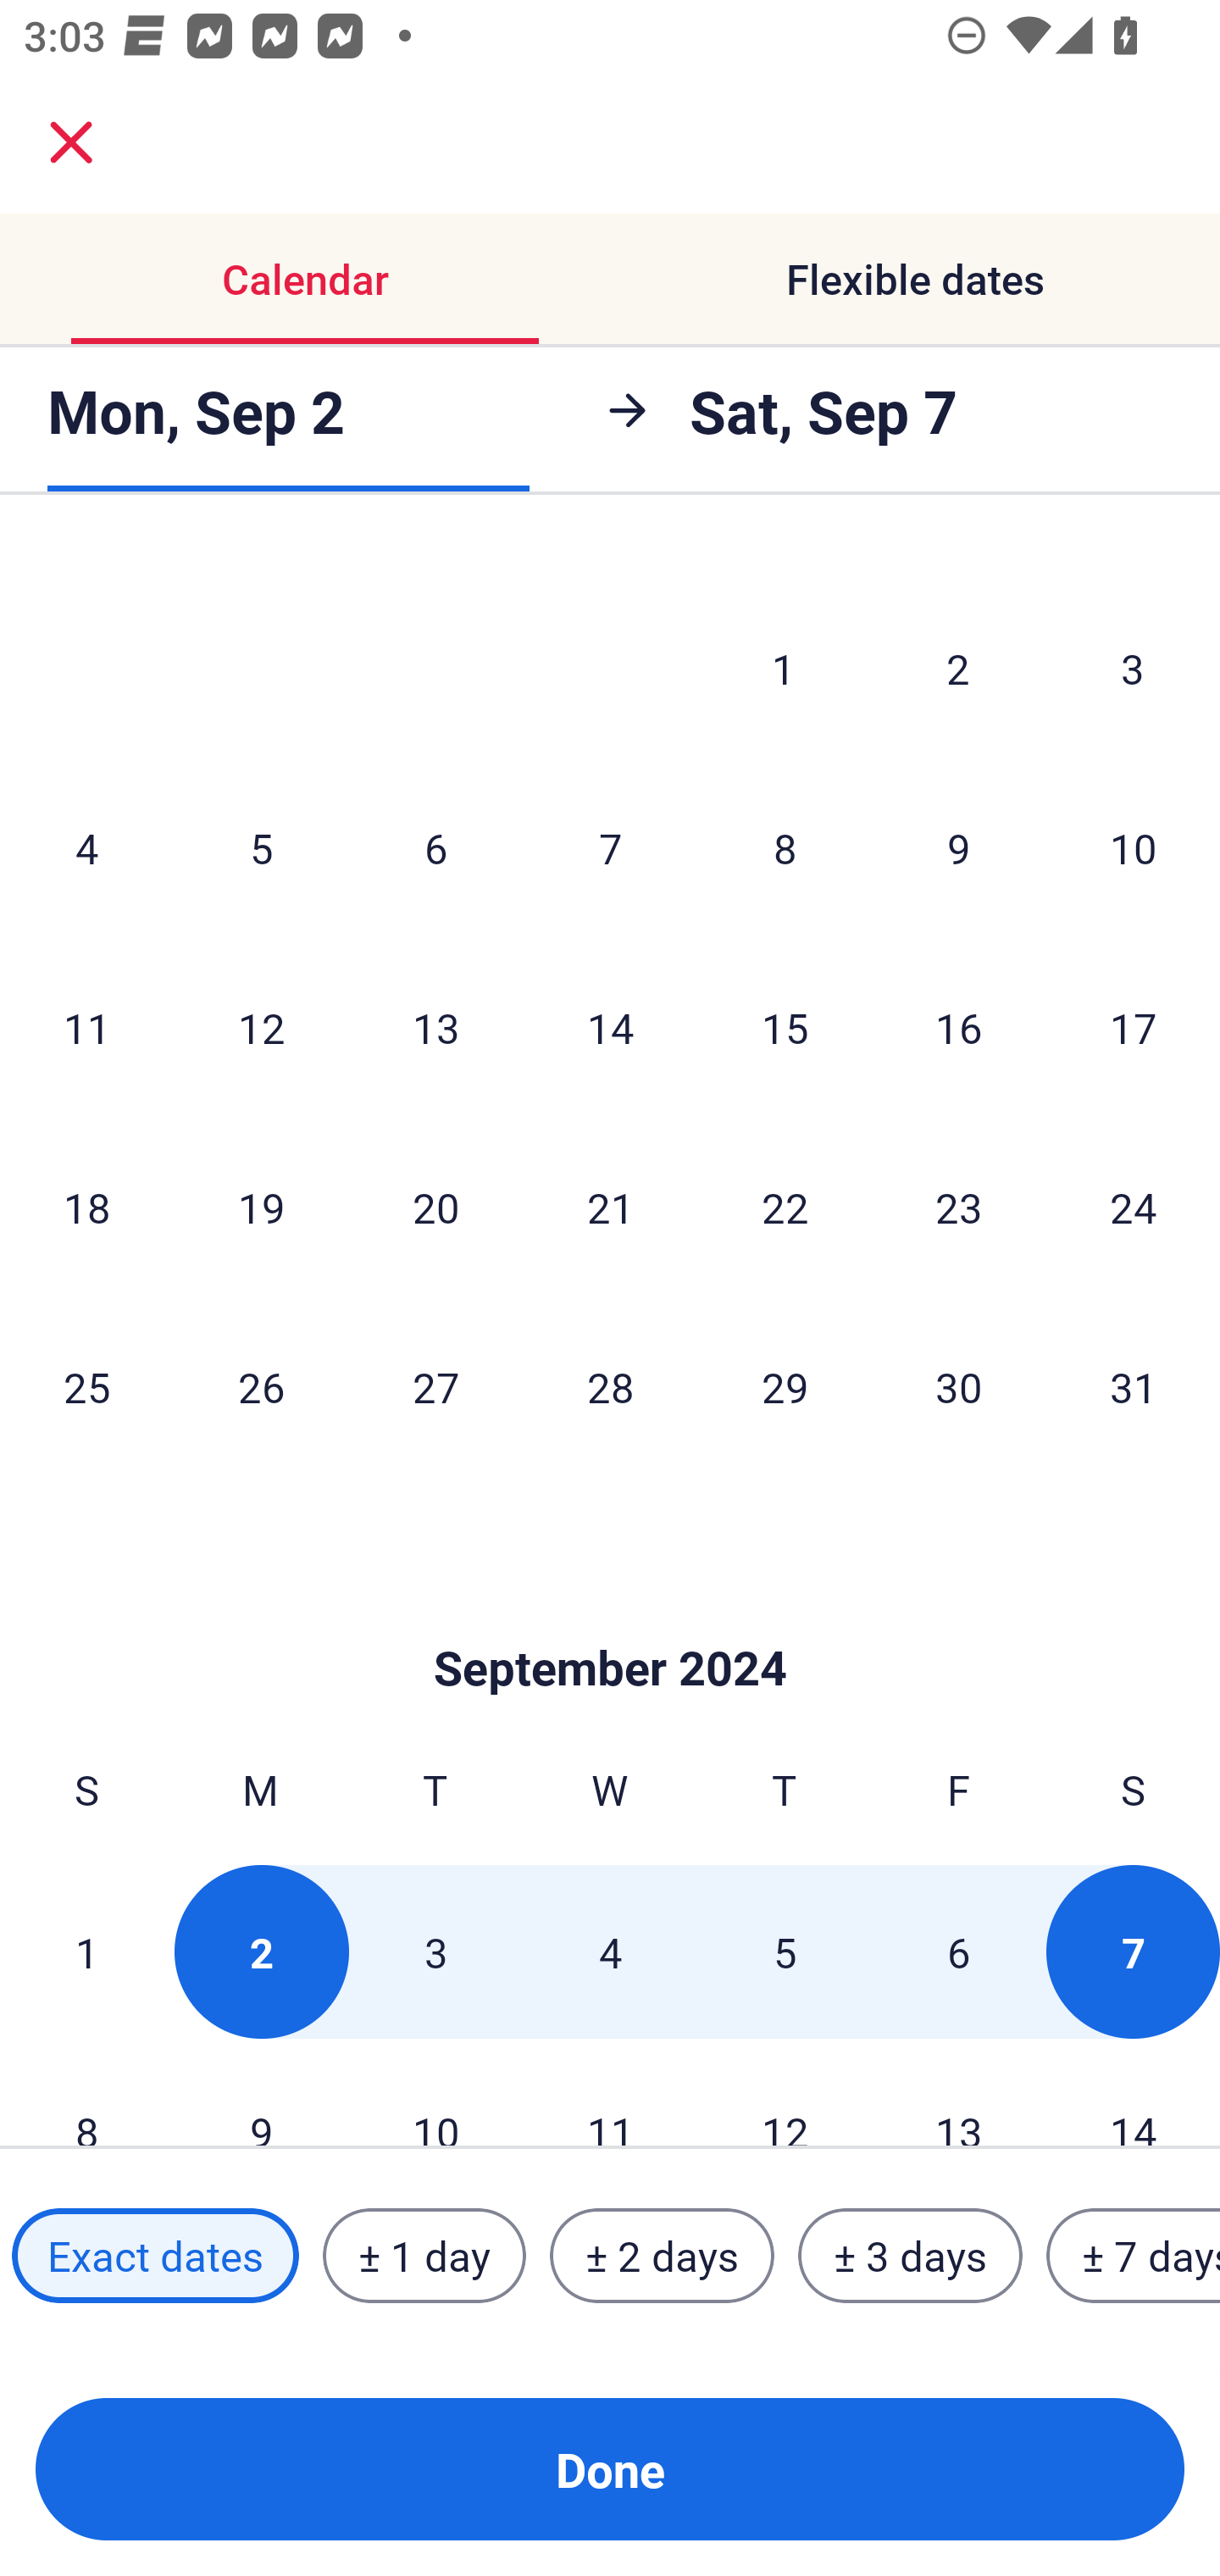 This screenshot has height=2576, width=1220. What do you see at coordinates (959, 1386) in the screenshot?
I see `30 Friday, August 30, 2024` at bounding box center [959, 1386].